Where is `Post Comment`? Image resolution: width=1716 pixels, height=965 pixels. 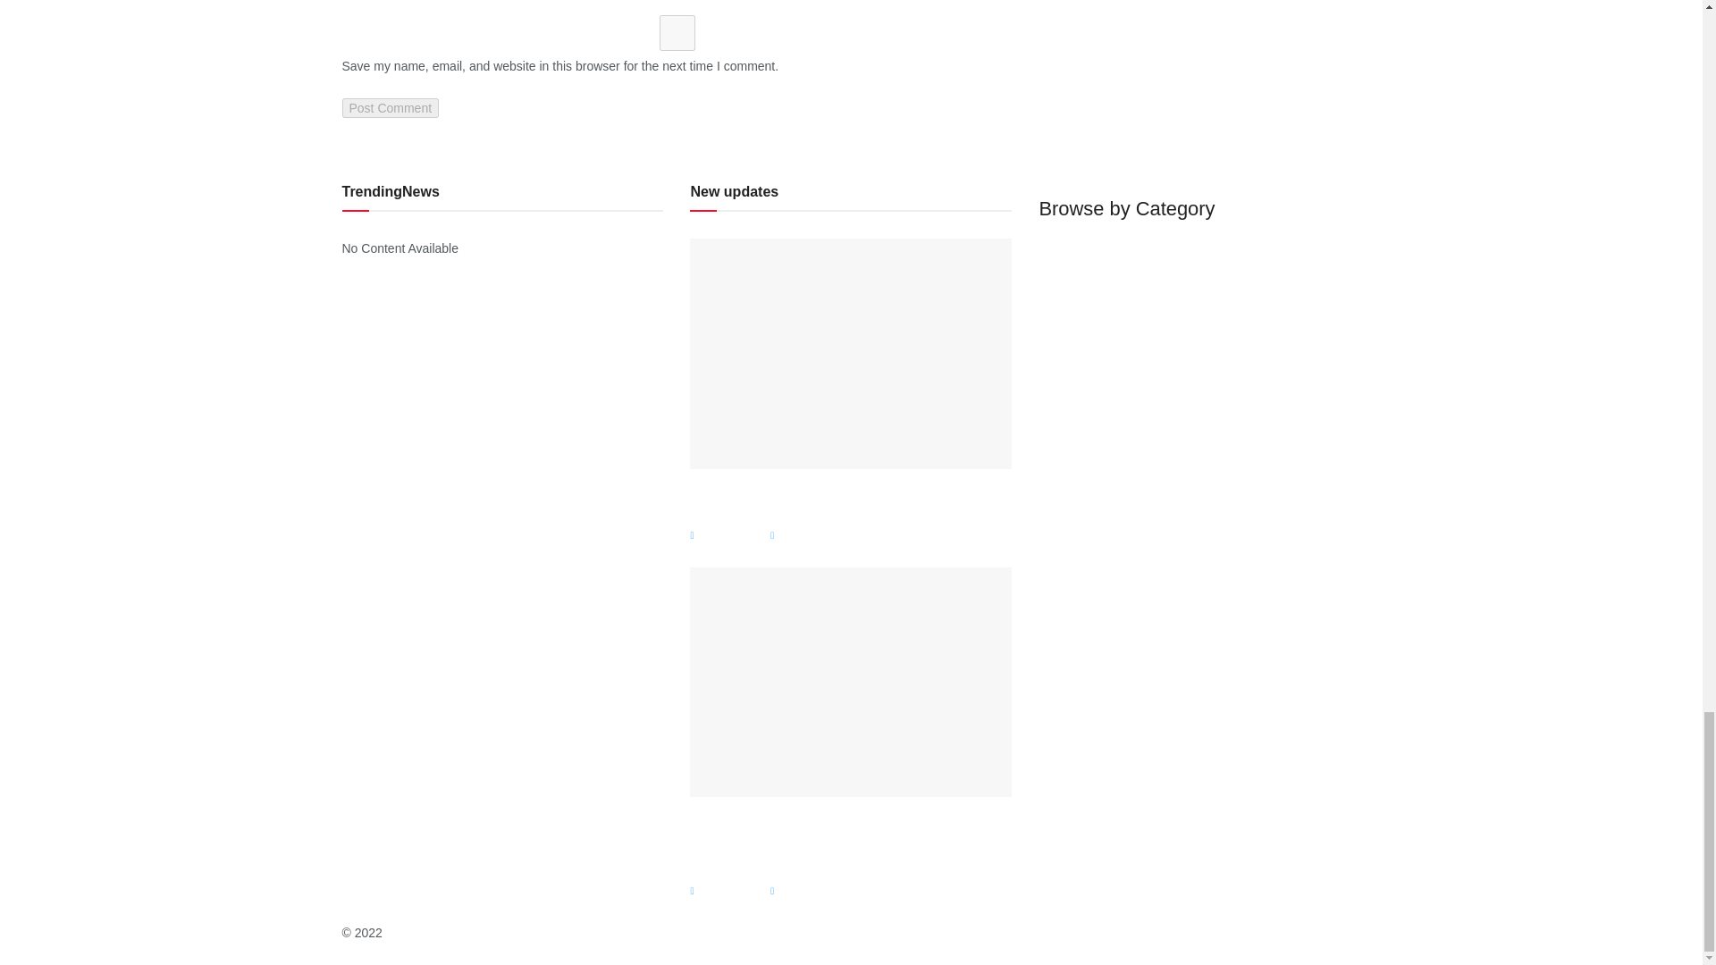 Post Comment is located at coordinates (390, 107).